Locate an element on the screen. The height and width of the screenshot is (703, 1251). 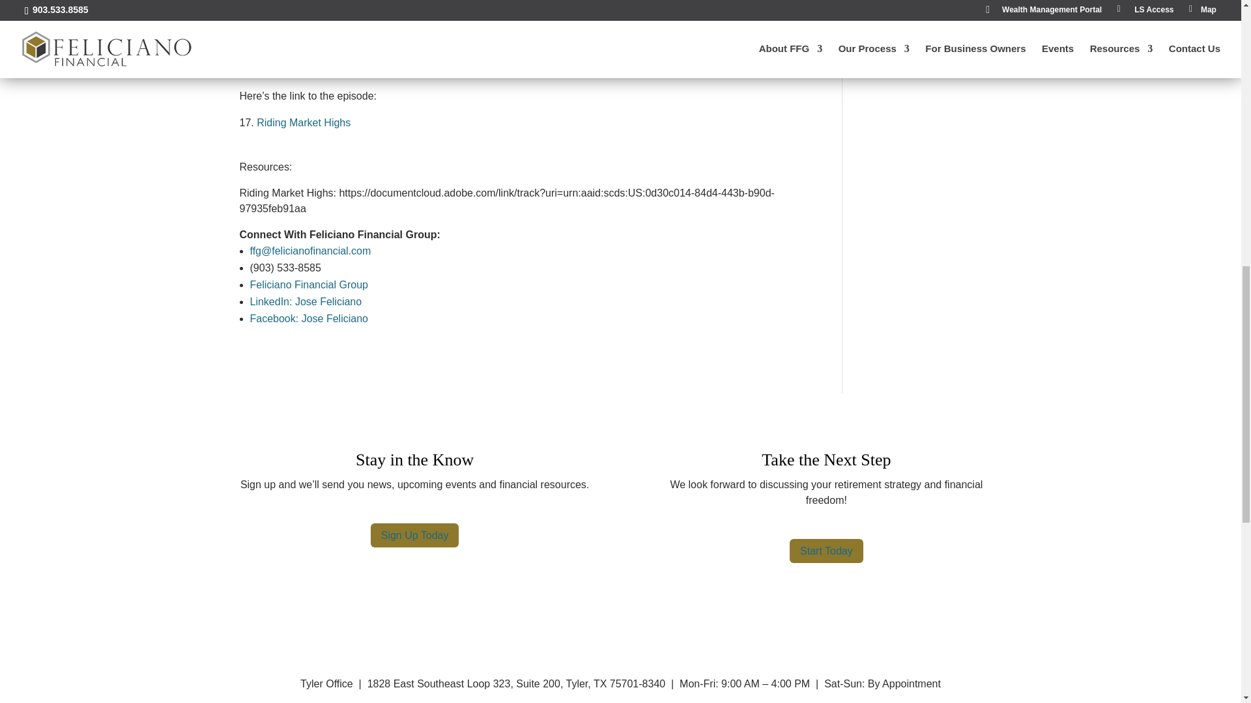
Riding Market Highs is located at coordinates (303, 122).